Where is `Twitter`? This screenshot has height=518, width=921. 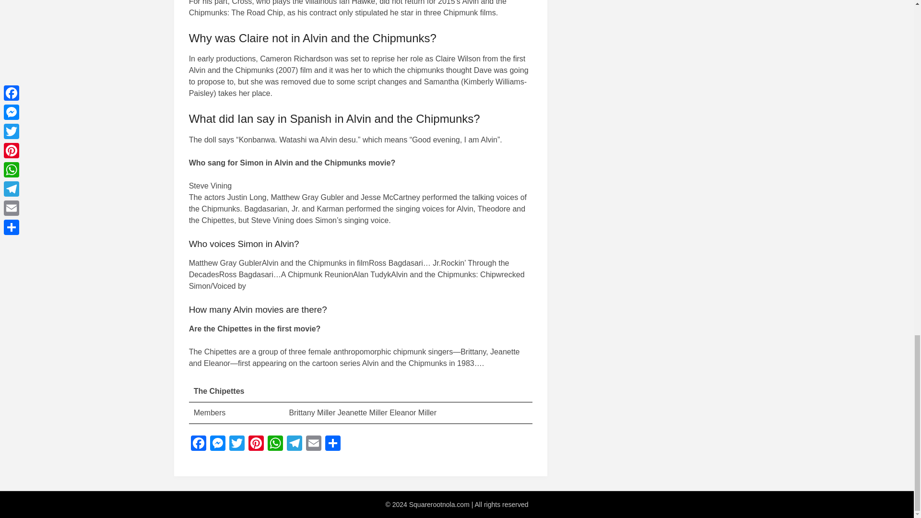
Twitter is located at coordinates (237, 444).